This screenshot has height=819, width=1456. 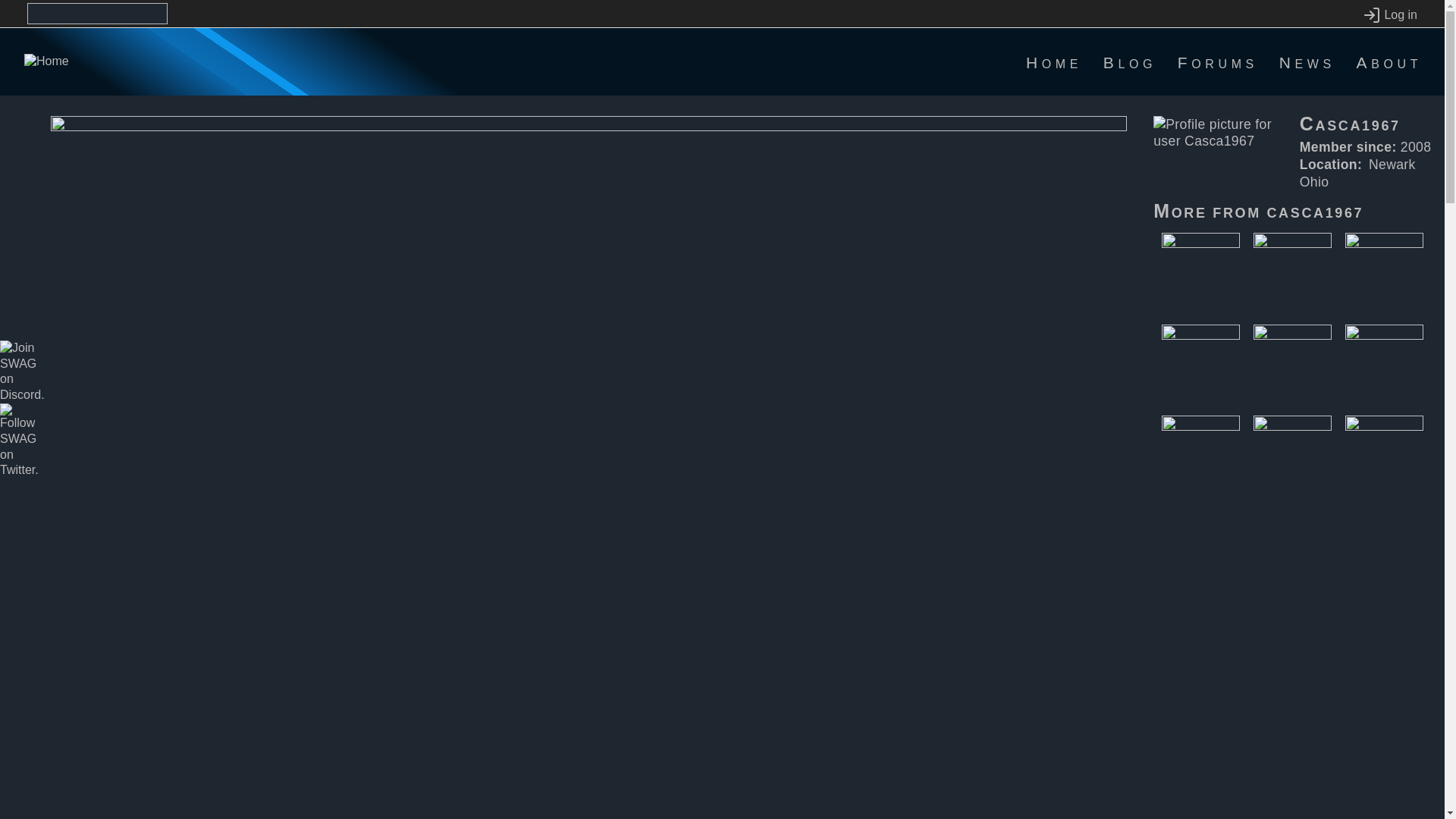 I want to click on View user profile., so click(x=1315, y=211).